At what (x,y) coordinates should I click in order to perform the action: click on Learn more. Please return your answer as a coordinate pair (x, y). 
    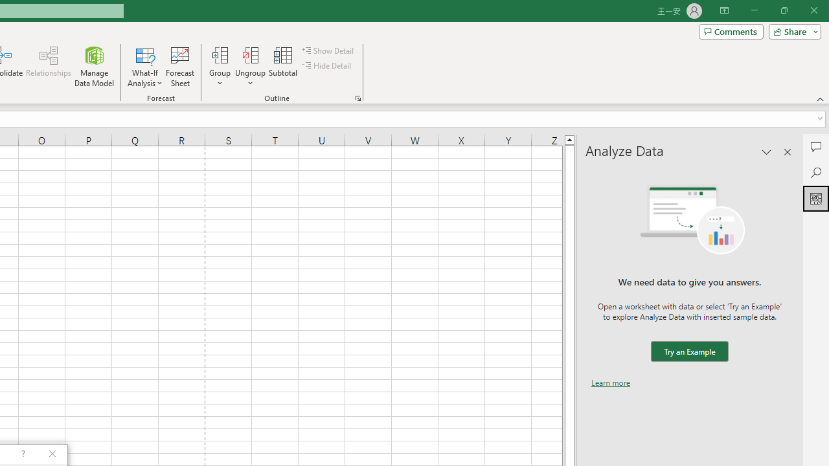
    Looking at the image, I should click on (611, 383).